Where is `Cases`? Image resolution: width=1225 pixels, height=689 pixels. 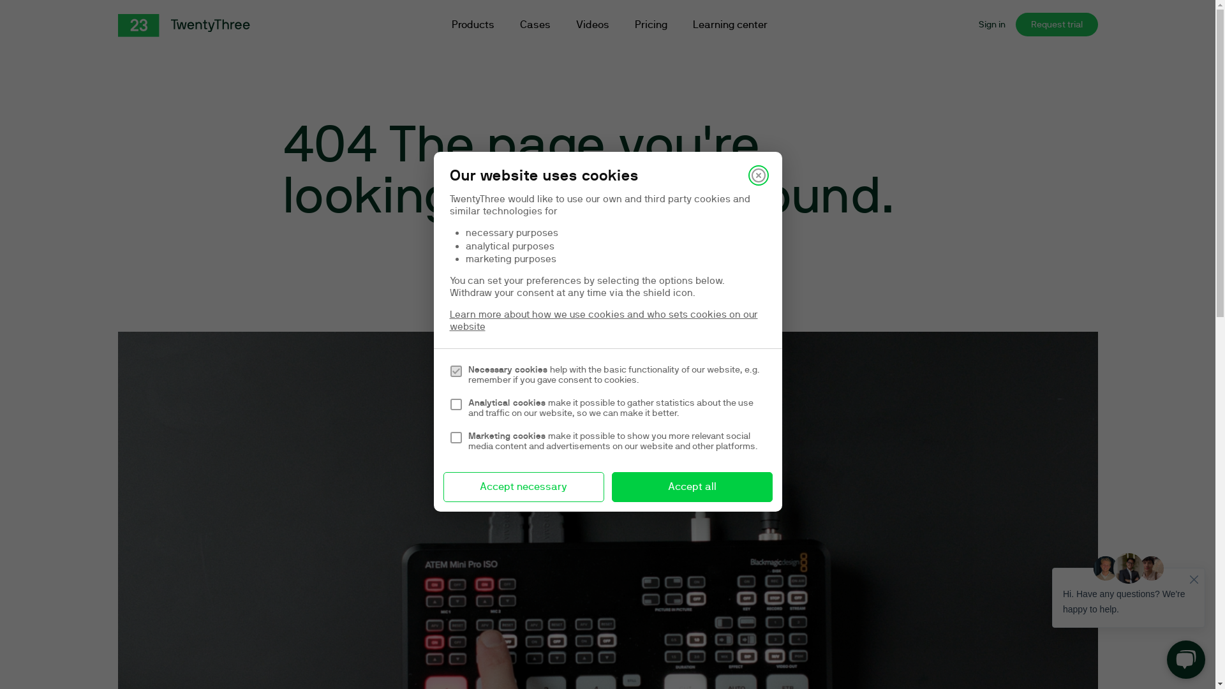 Cases is located at coordinates (535, 26).